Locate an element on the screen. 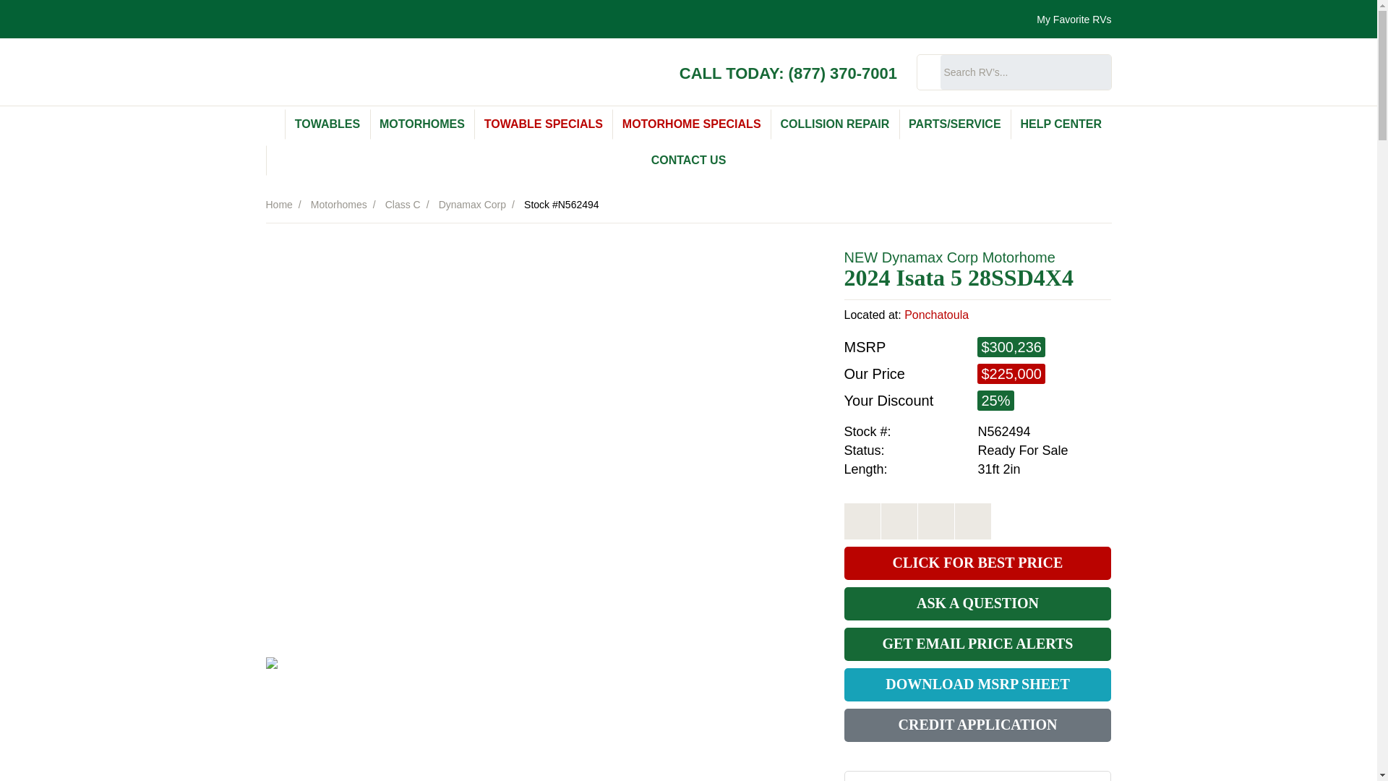 Image resolution: width=1388 pixels, height=781 pixels. TOWABLES is located at coordinates (327, 124).